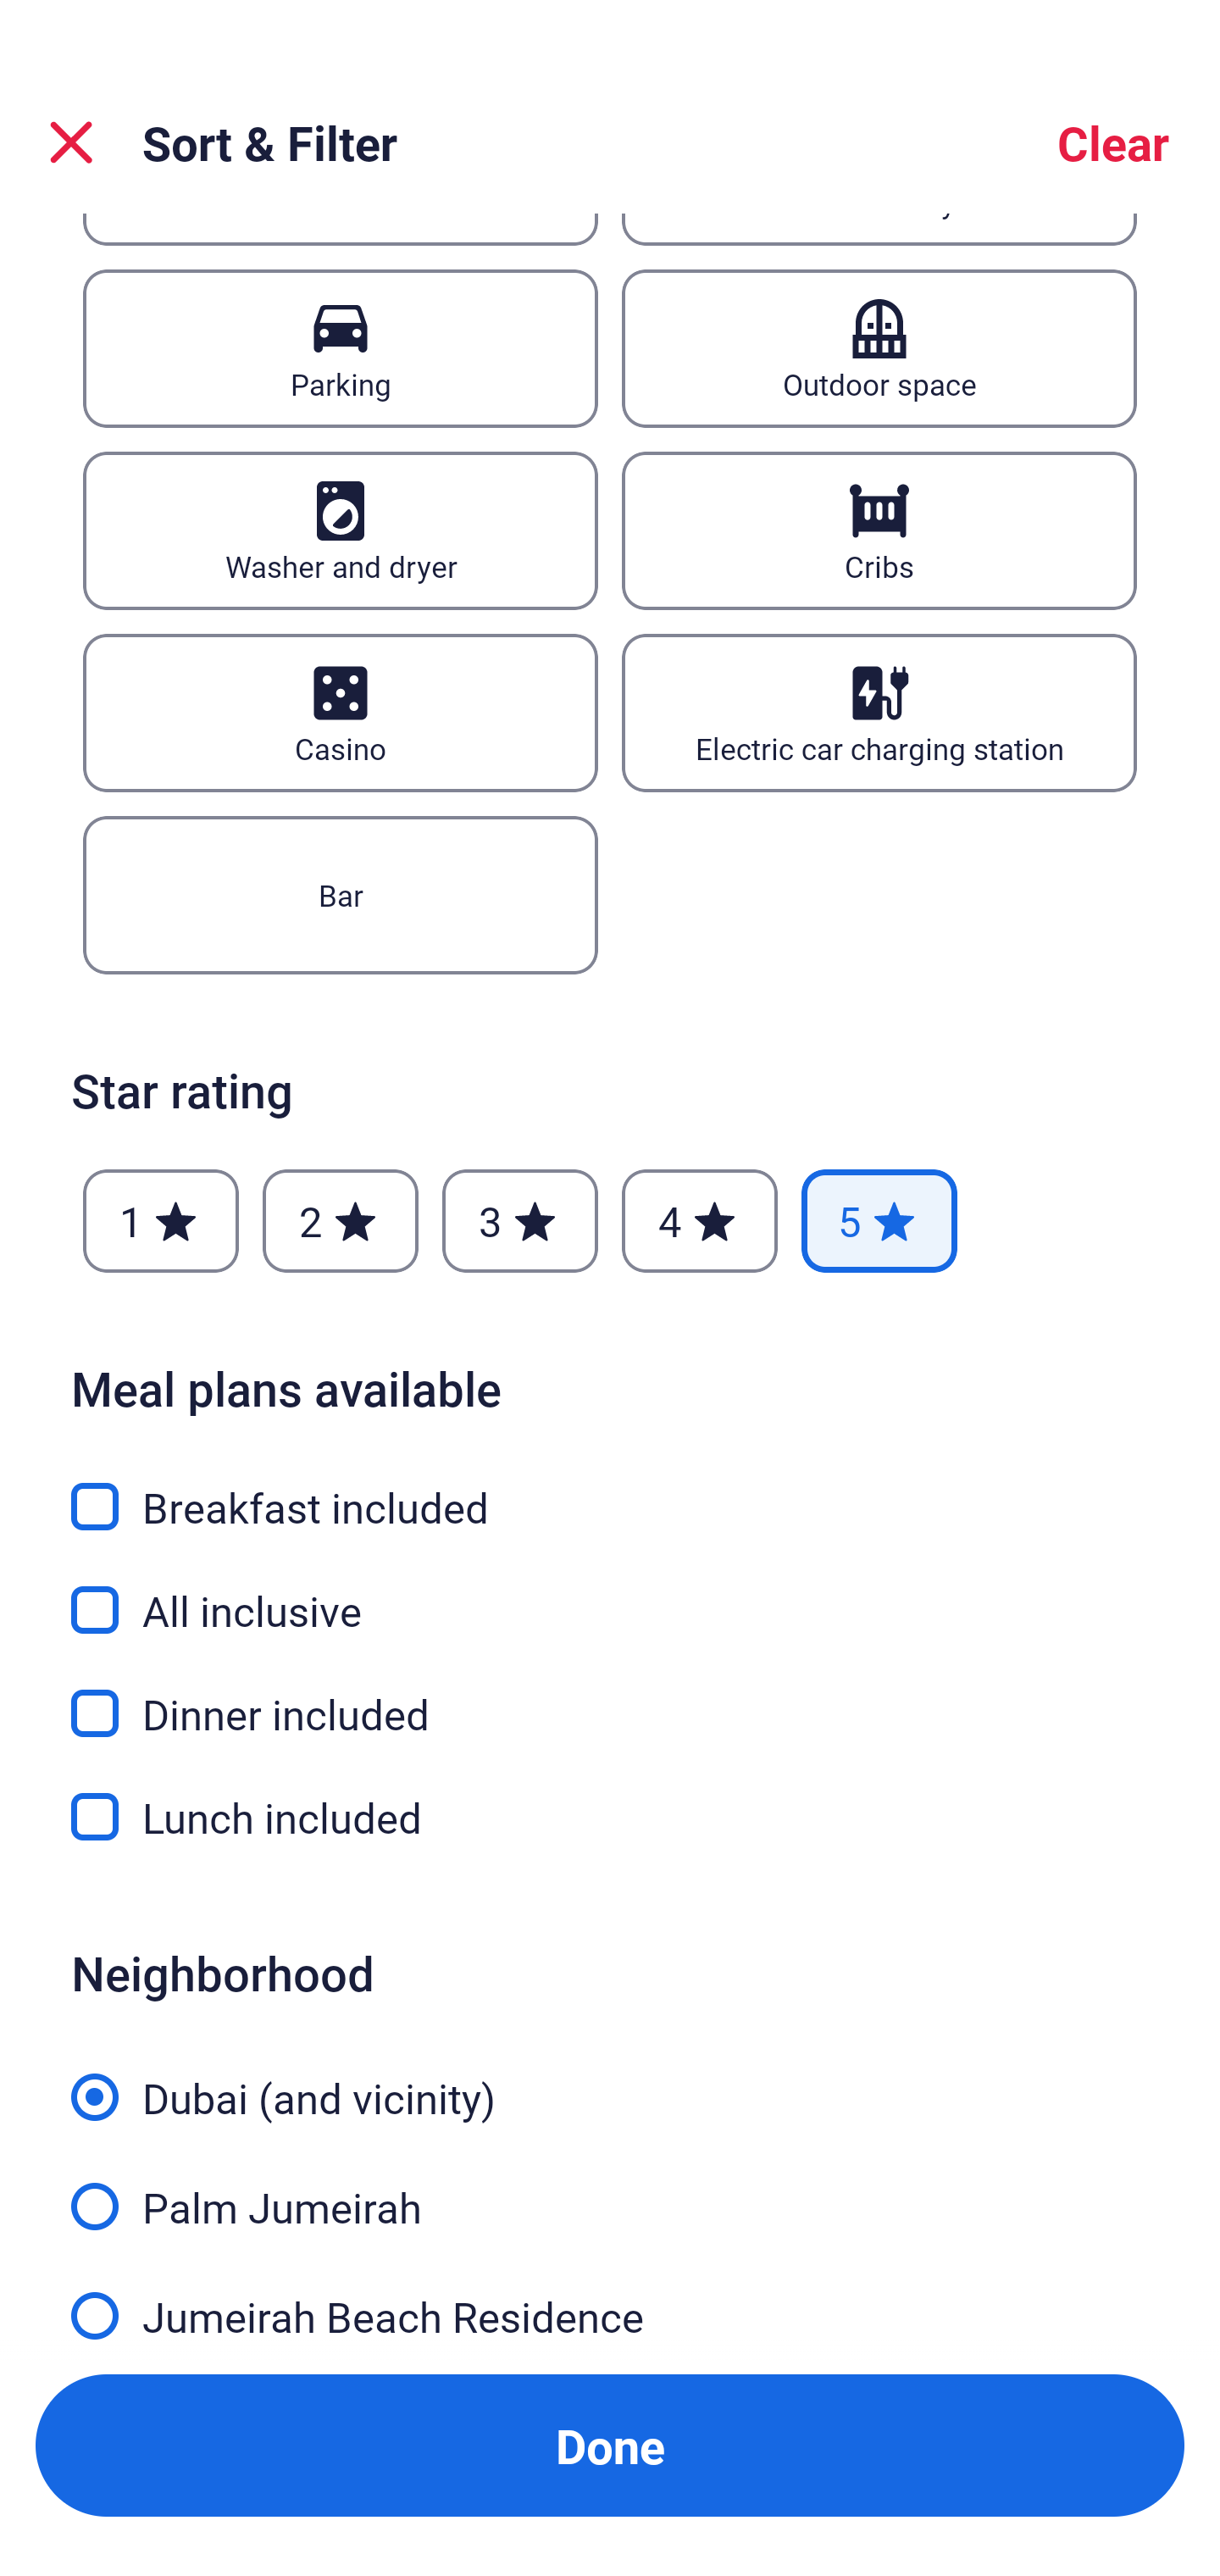  I want to click on 4, so click(700, 1220).